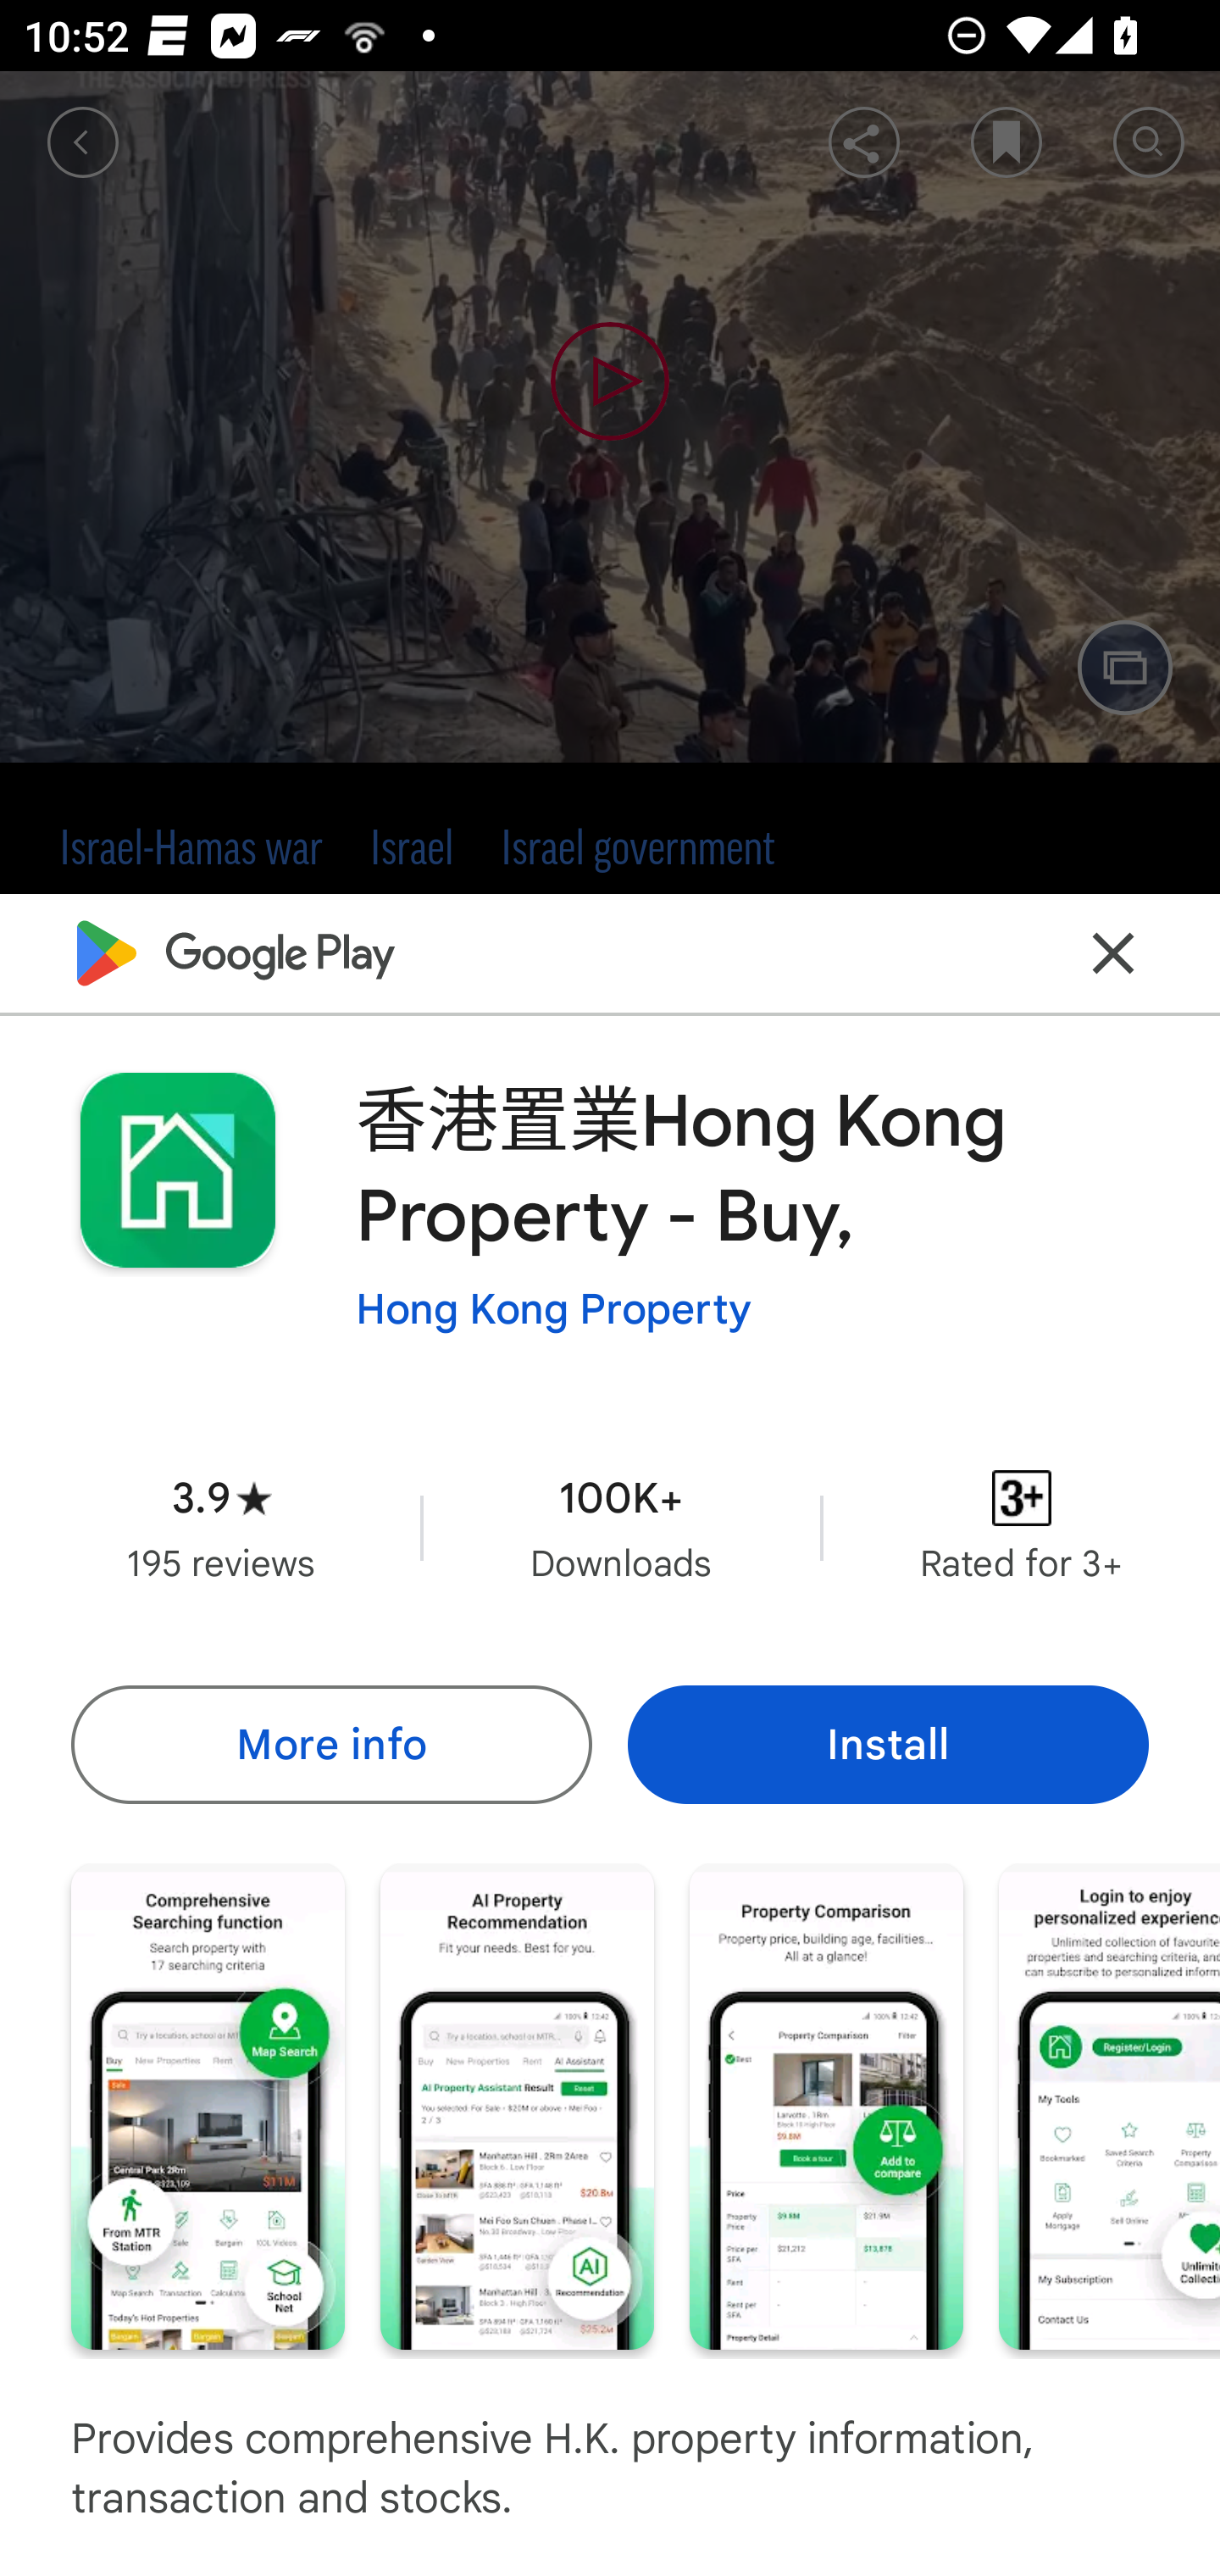 Image resolution: width=1220 pixels, height=2576 pixels. Describe the element at coordinates (888, 1744) in the screenshot. I see `Install` at that location.